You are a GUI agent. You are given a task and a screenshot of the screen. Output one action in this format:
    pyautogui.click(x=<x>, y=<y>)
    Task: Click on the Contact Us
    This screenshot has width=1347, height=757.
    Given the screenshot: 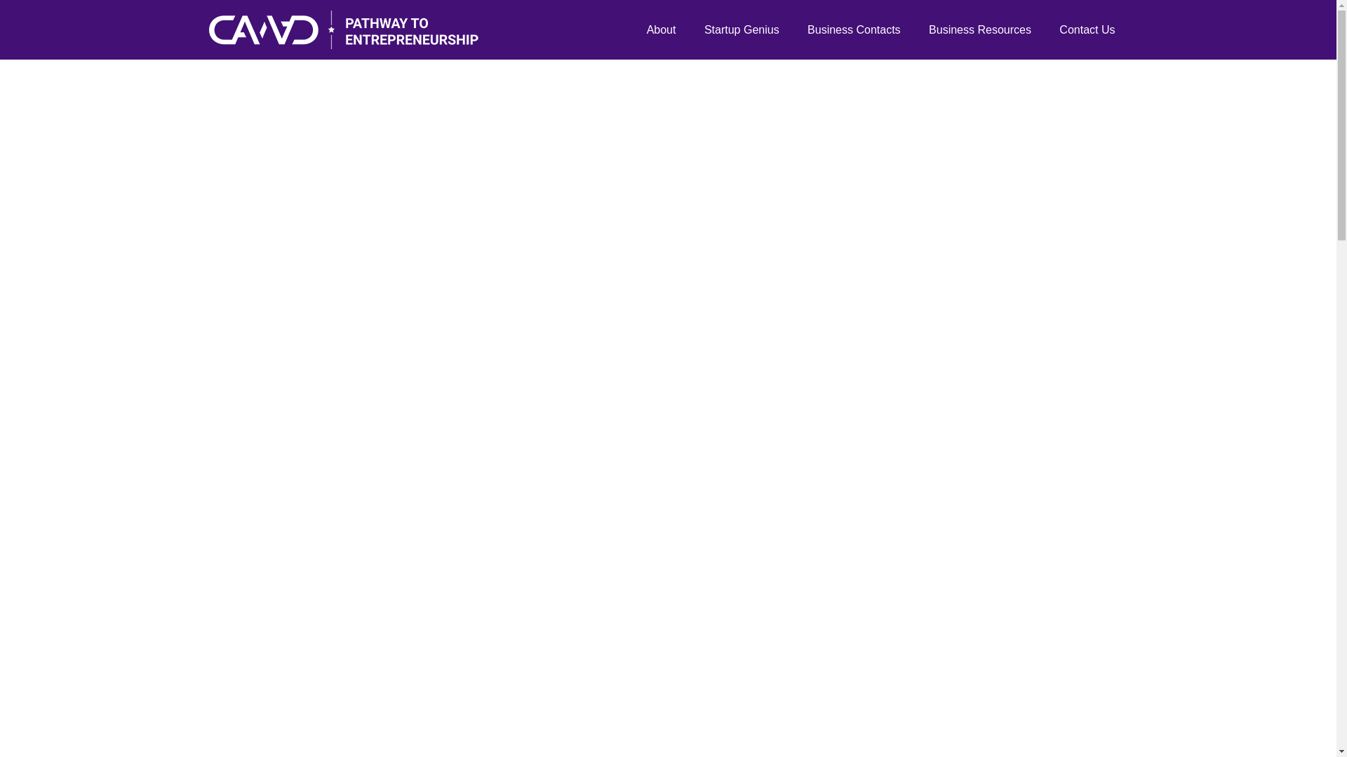 What is the action you would take?
    pyautogui.click(x=1087, y=30)
    